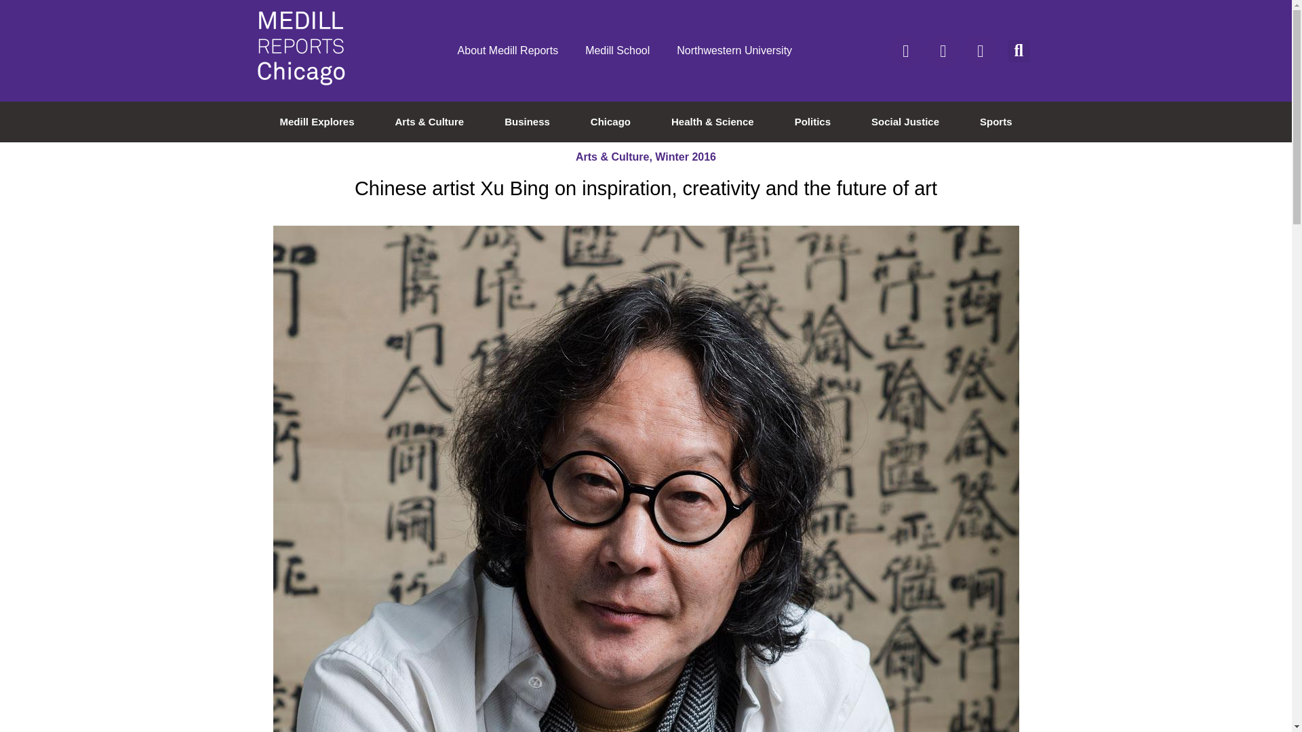  Describe the element at coordinates (317, 122) in the screenshot. I see `Medill Explores` at that location.